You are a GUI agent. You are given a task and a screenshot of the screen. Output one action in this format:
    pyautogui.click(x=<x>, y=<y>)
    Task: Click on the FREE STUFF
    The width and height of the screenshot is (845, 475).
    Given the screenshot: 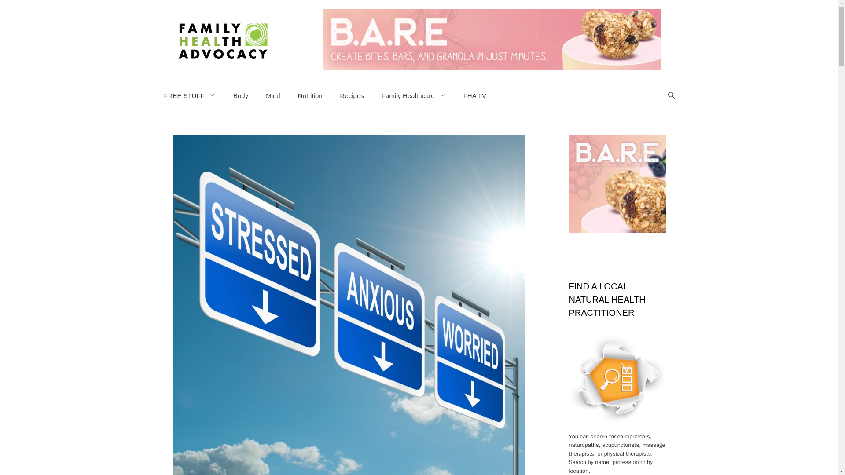 What is the action you would take?
    pyautogui.click(x=189, y=96)
    